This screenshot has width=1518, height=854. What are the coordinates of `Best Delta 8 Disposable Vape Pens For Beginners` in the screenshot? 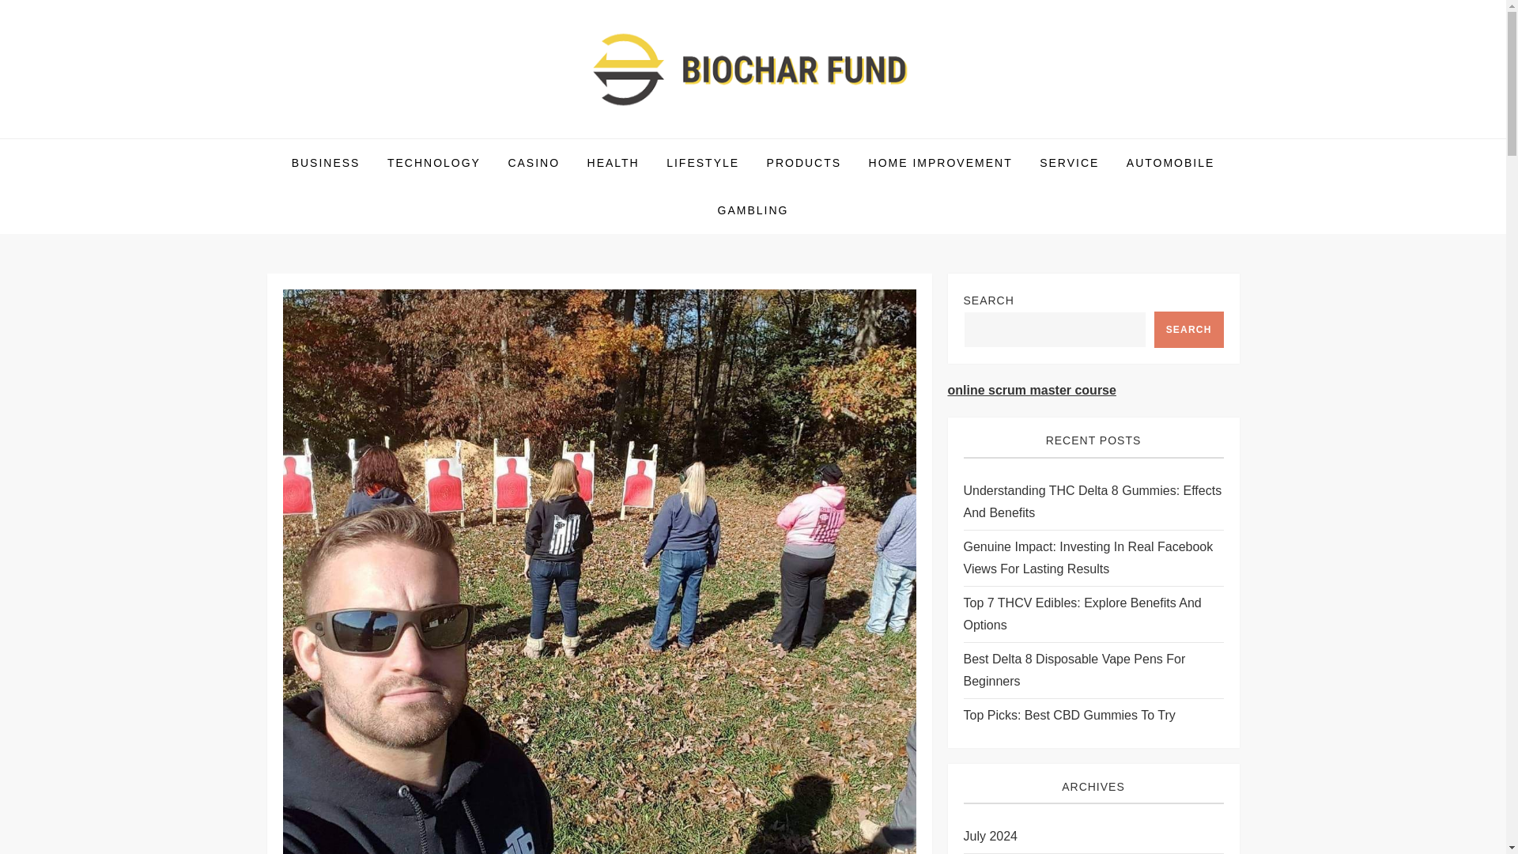 It's located at (1093, 670).